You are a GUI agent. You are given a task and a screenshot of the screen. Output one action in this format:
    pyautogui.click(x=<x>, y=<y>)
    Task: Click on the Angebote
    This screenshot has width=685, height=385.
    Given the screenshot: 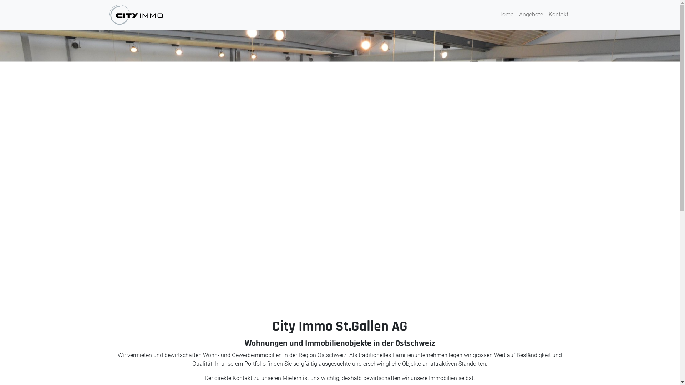 What is the action you would take?
    pyautogui.click(x=531, y=15)
    